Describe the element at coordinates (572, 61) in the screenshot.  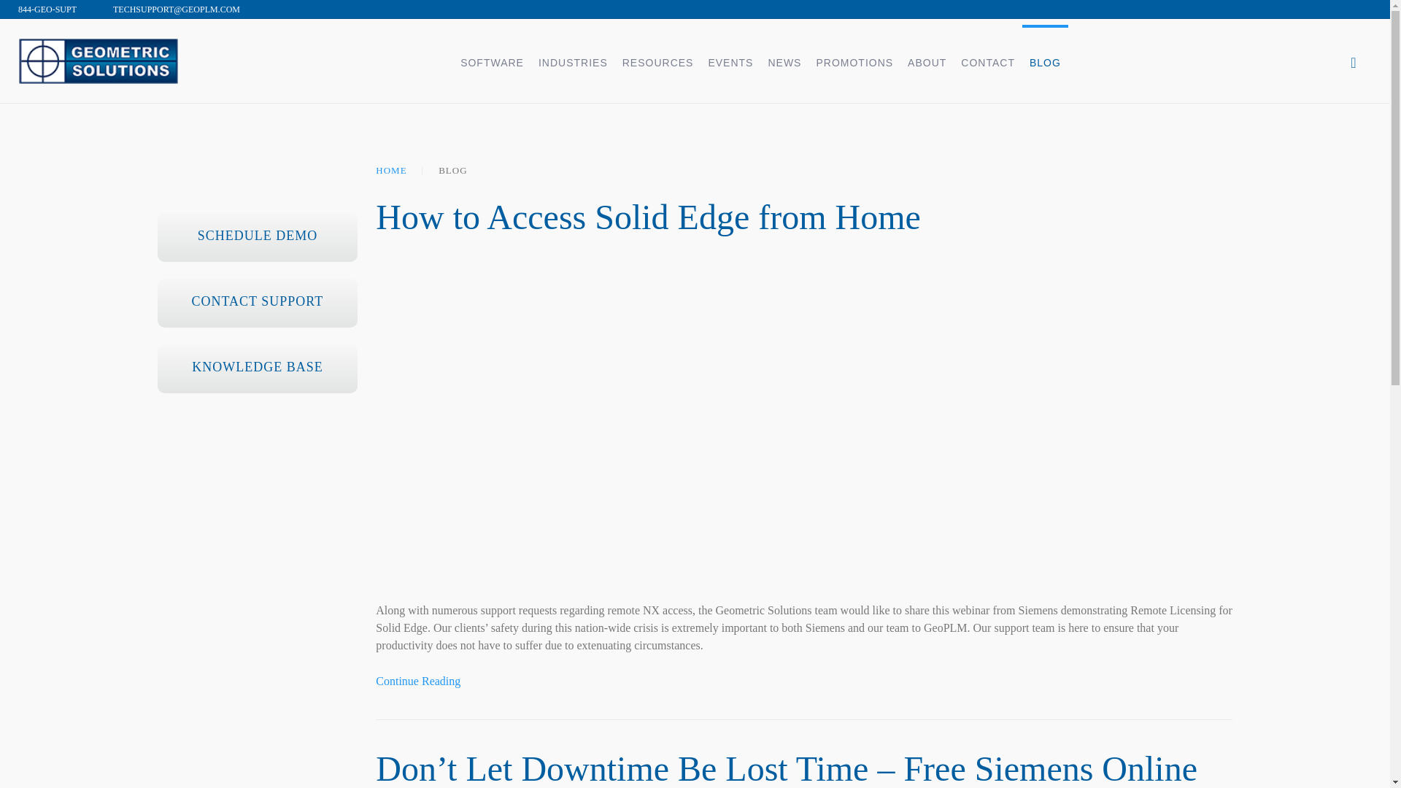
I see `INDUSTRIES` at that location.